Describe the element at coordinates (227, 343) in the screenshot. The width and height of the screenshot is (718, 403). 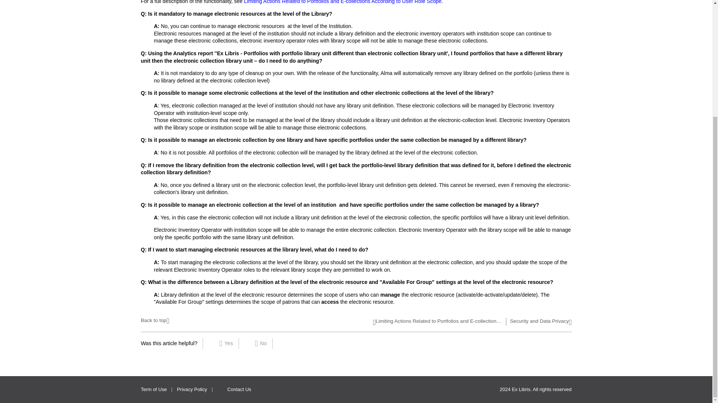
I see `Yes` at that location.